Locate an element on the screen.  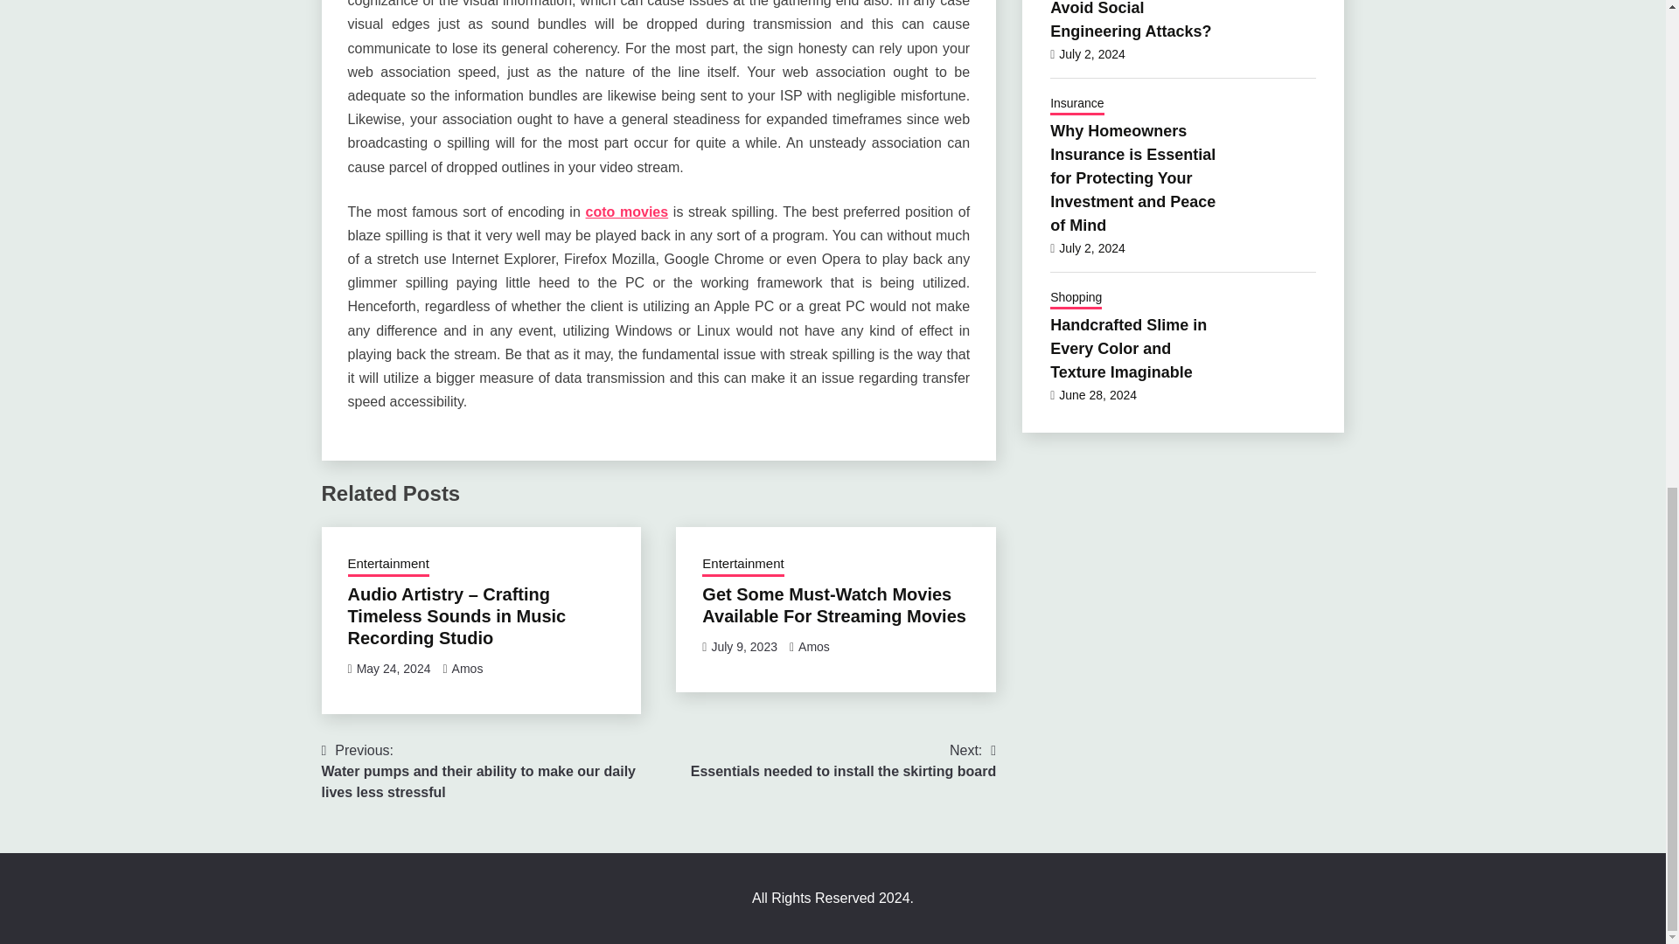
Get Some Must-Watch Movies Available For Streaming Movies is located at coordinates (388, 565).